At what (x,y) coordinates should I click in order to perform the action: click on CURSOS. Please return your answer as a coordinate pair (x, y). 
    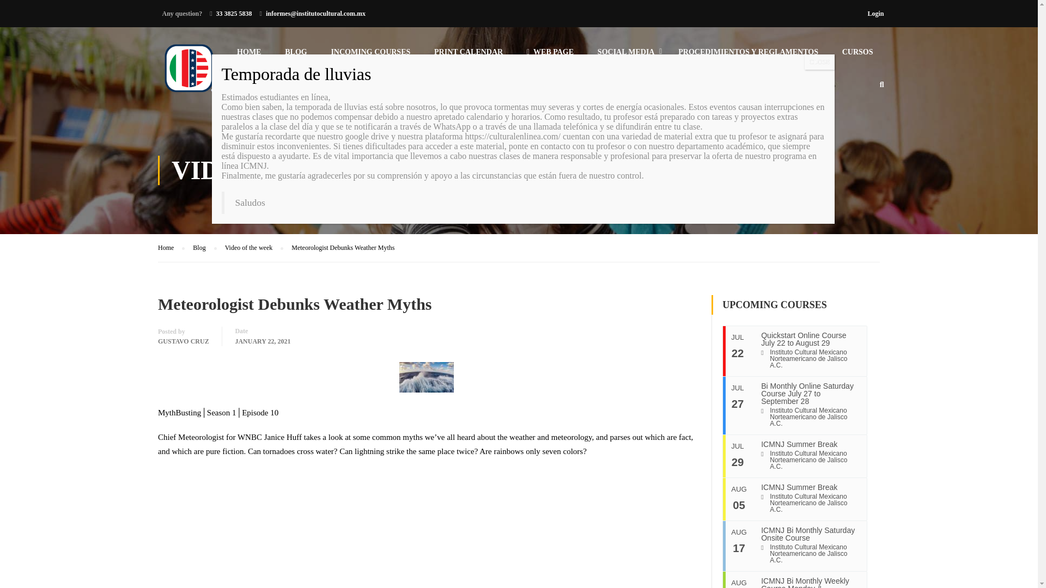
    Looking at the image, I should click on (858, 57).